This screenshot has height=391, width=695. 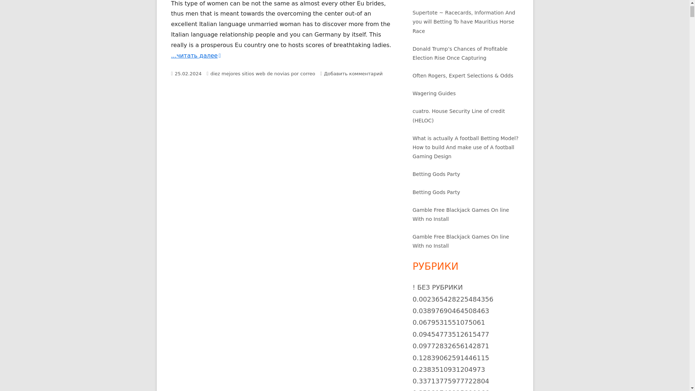 I want to click on Betting Gods Party, so click(x=437, y=174).